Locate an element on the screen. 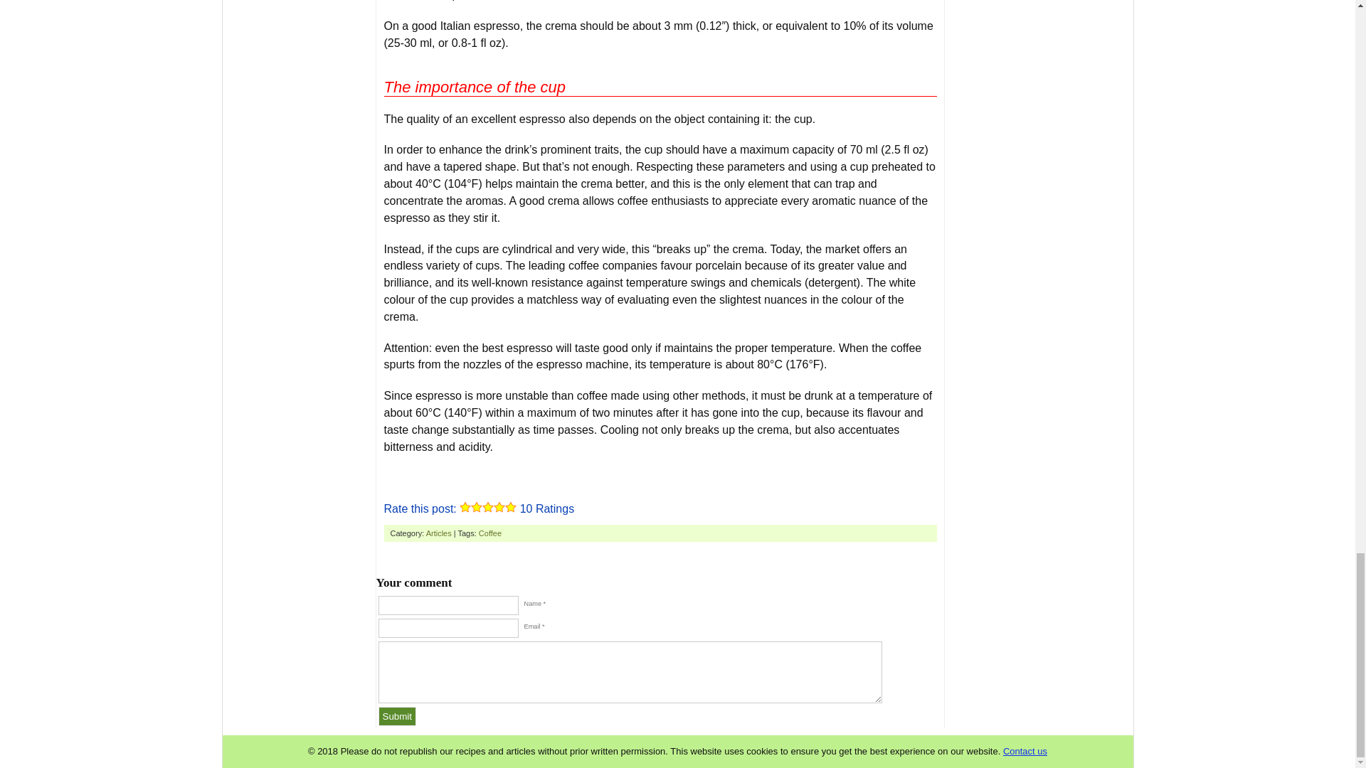 The width and height of the screenshot is (1366, 768). 2 Stars is located at coordinates (477, 507).